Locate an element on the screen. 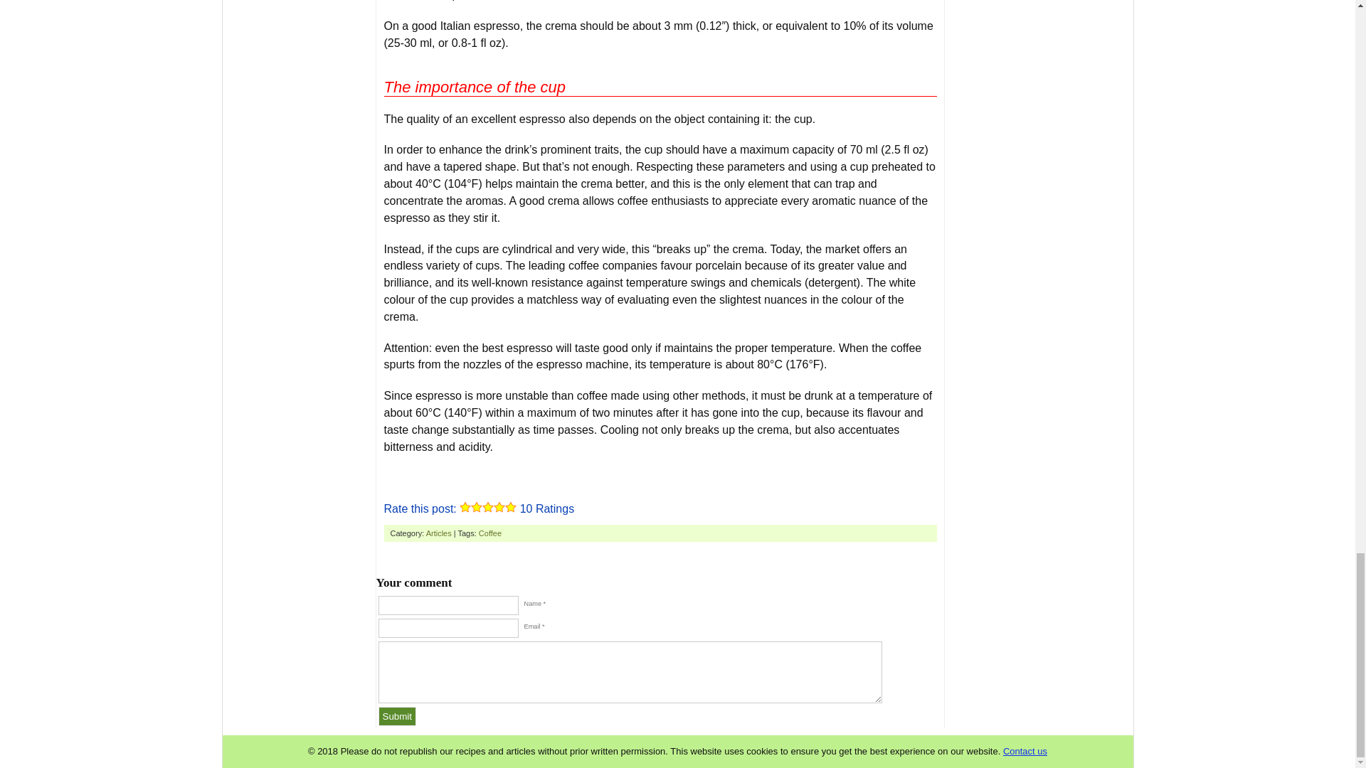 The width and height of the screenshot is (1366, 768). 2 Stars is located at coordinates (477, 507).